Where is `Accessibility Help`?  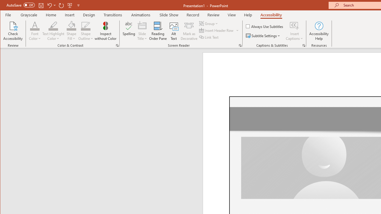
Accessibility Help is located at coordinates (319, 31).